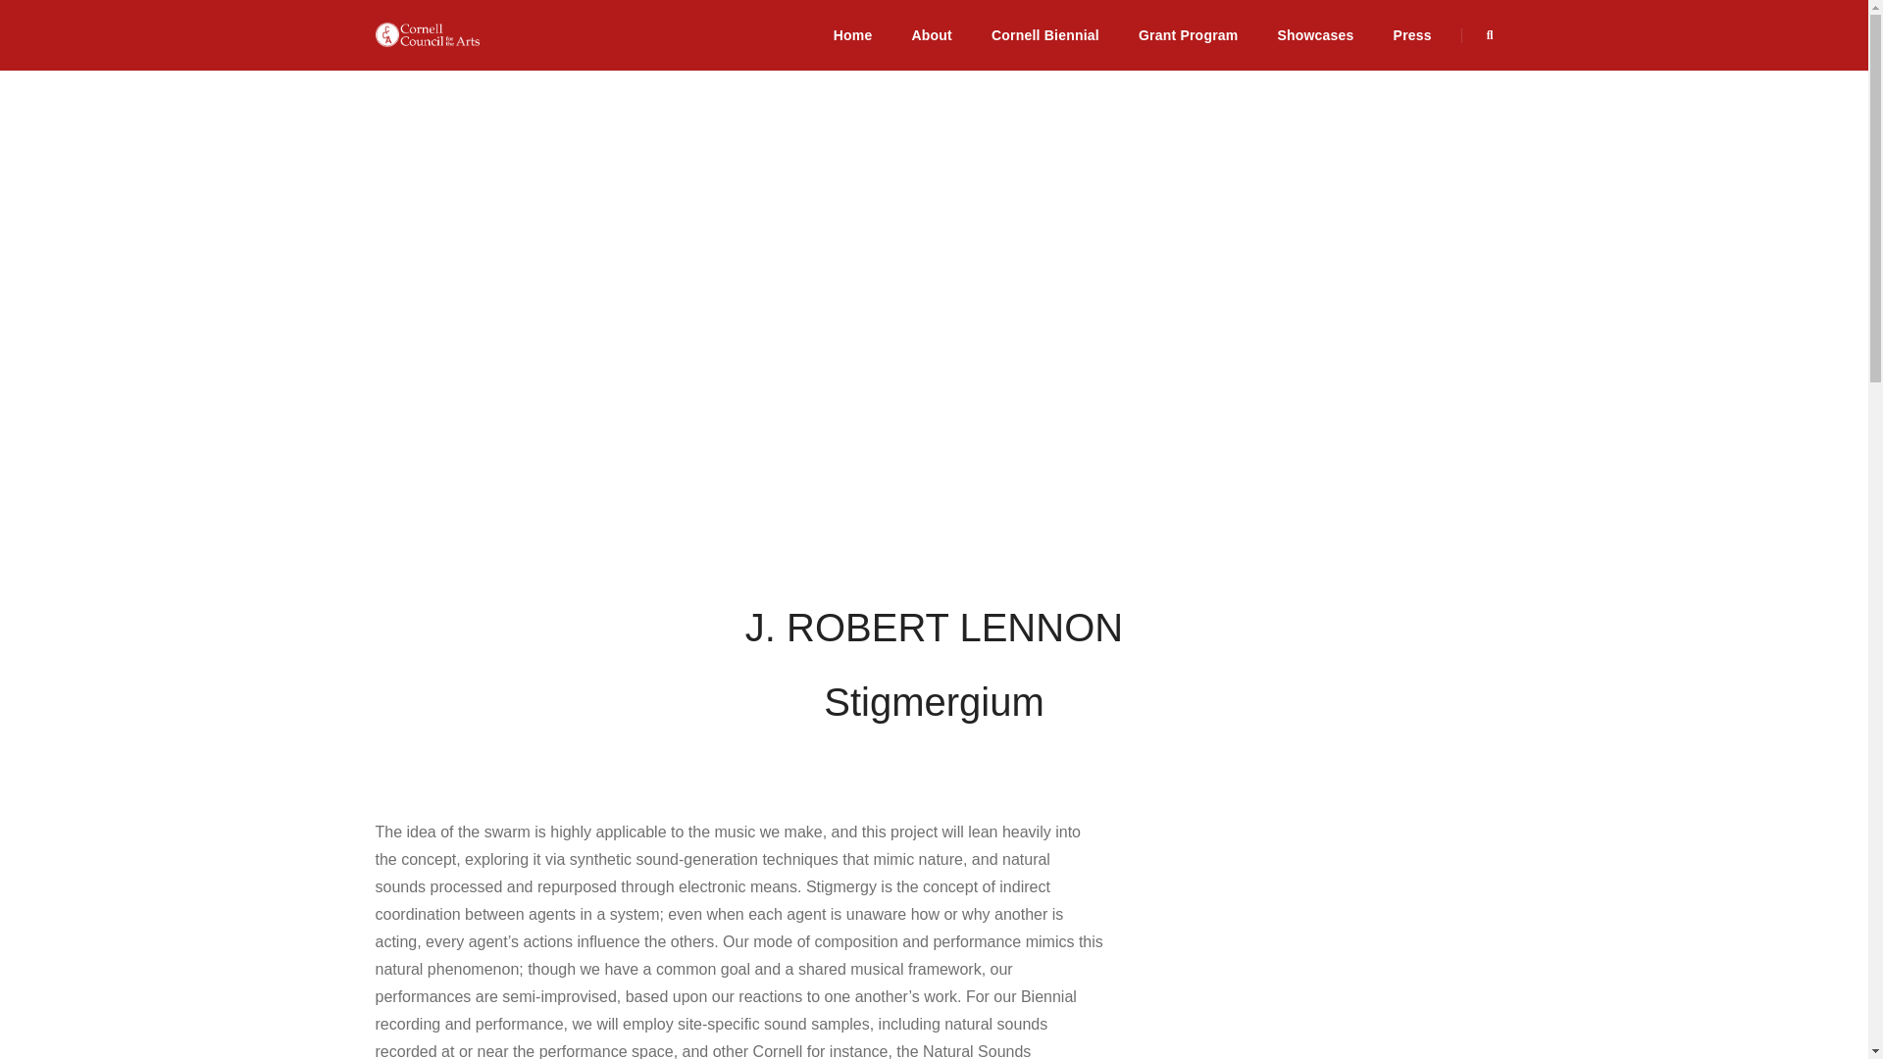 The image size is (1883, 1059). I want to click on Cornell Biennial, so click(1045, 35).